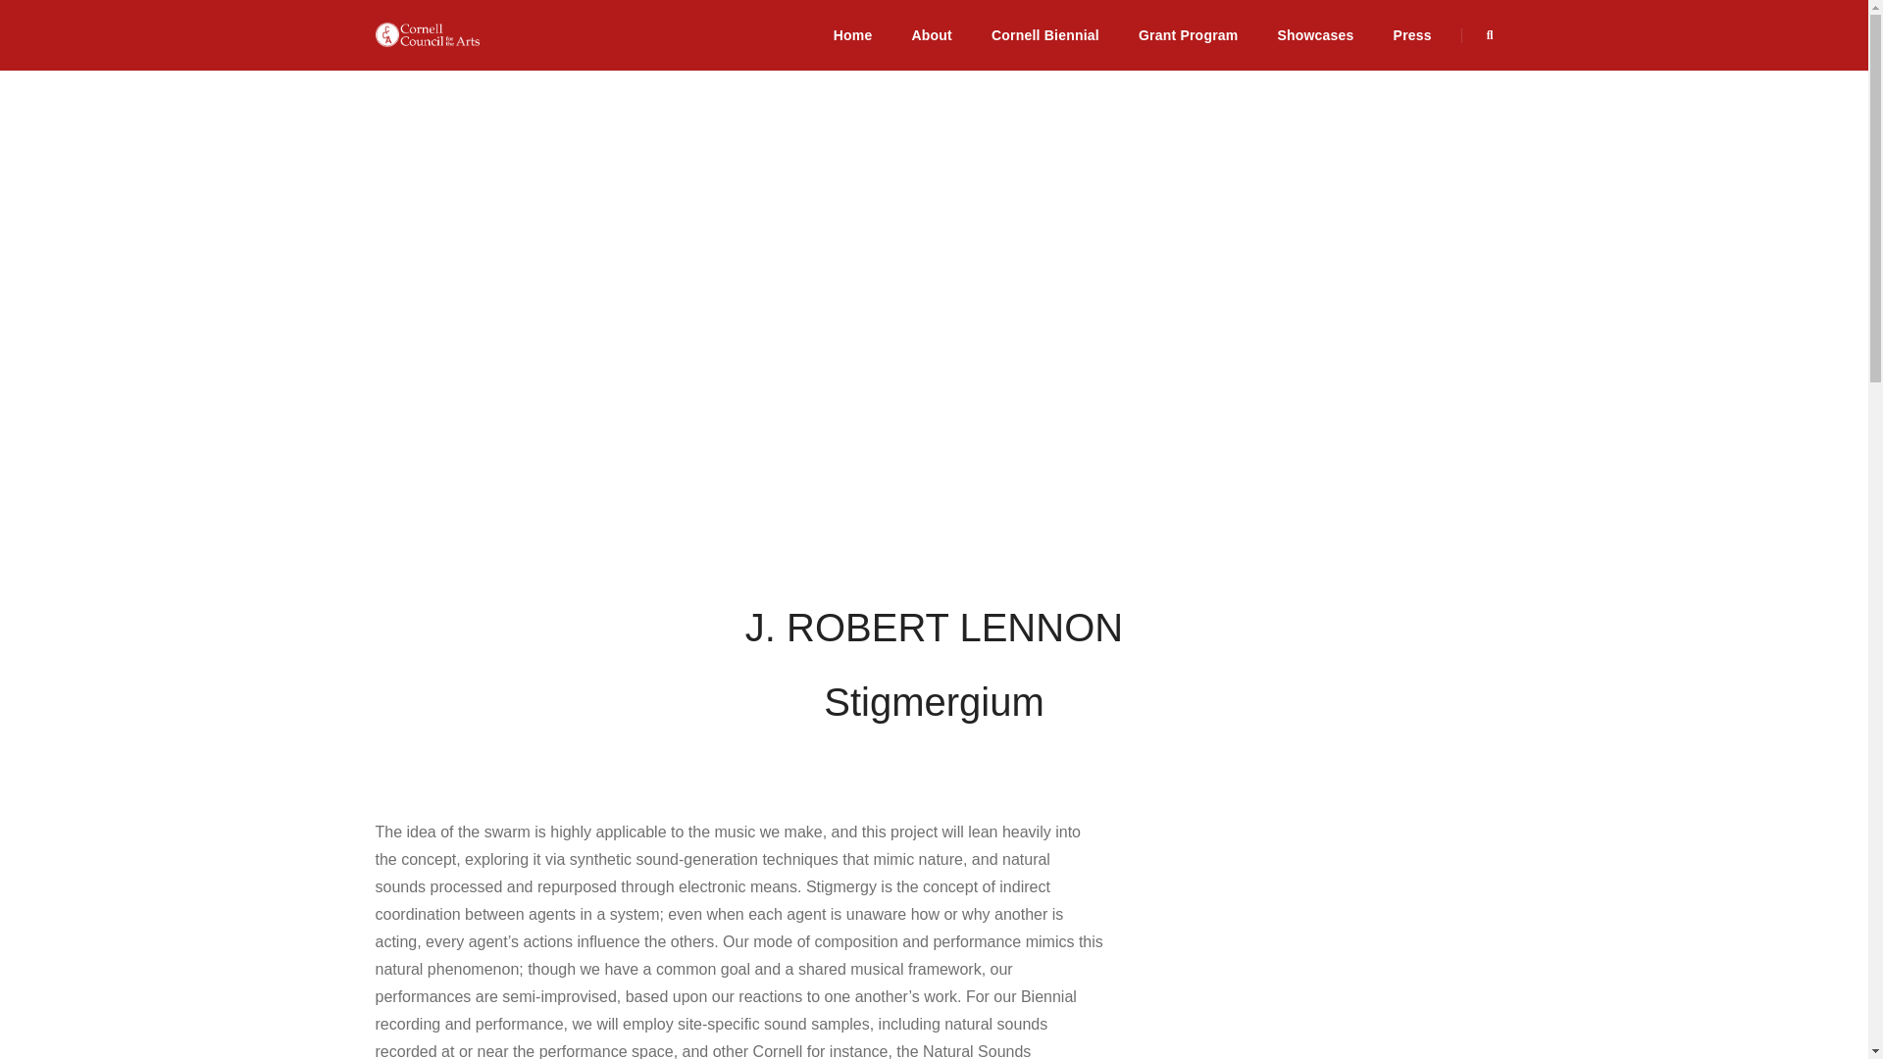 The image size is (1883, 1059). I want to click on Cornell Biennial, so click(1045, 35).